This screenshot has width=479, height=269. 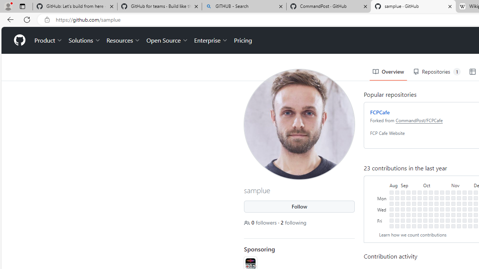 What do you see at coordinates (459, 198) in the screenshot?
I see `No contributions on November 13th.` at bounding box center [459, 198].